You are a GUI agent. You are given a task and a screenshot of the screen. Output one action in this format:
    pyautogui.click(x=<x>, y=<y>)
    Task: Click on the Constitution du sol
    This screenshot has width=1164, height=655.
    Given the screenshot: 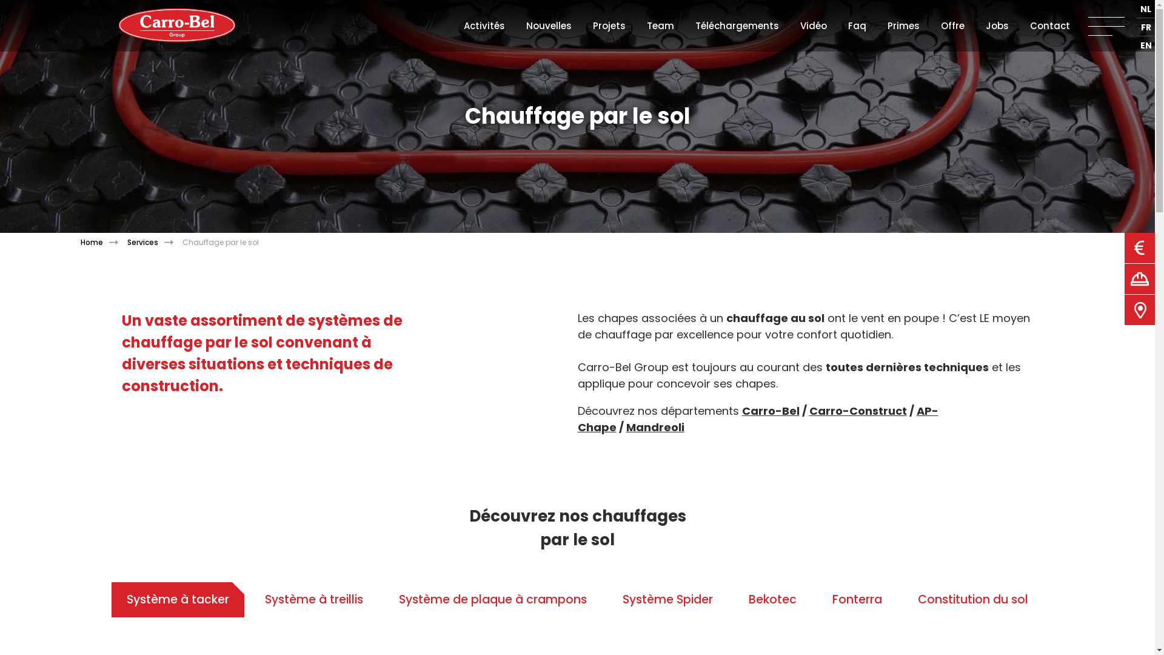 What is the action you would take?
    pyautogui.click(x=973, y=599)
    